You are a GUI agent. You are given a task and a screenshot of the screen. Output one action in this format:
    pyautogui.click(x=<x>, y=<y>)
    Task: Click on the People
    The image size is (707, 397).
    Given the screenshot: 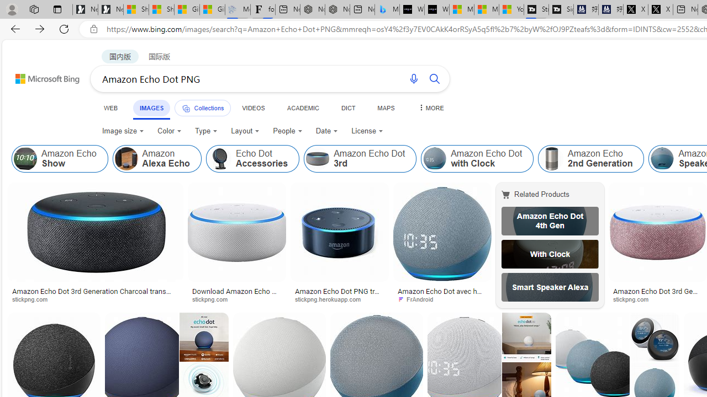 What is the action you would take?
    pyautogui.click(x=288, y=131)
    